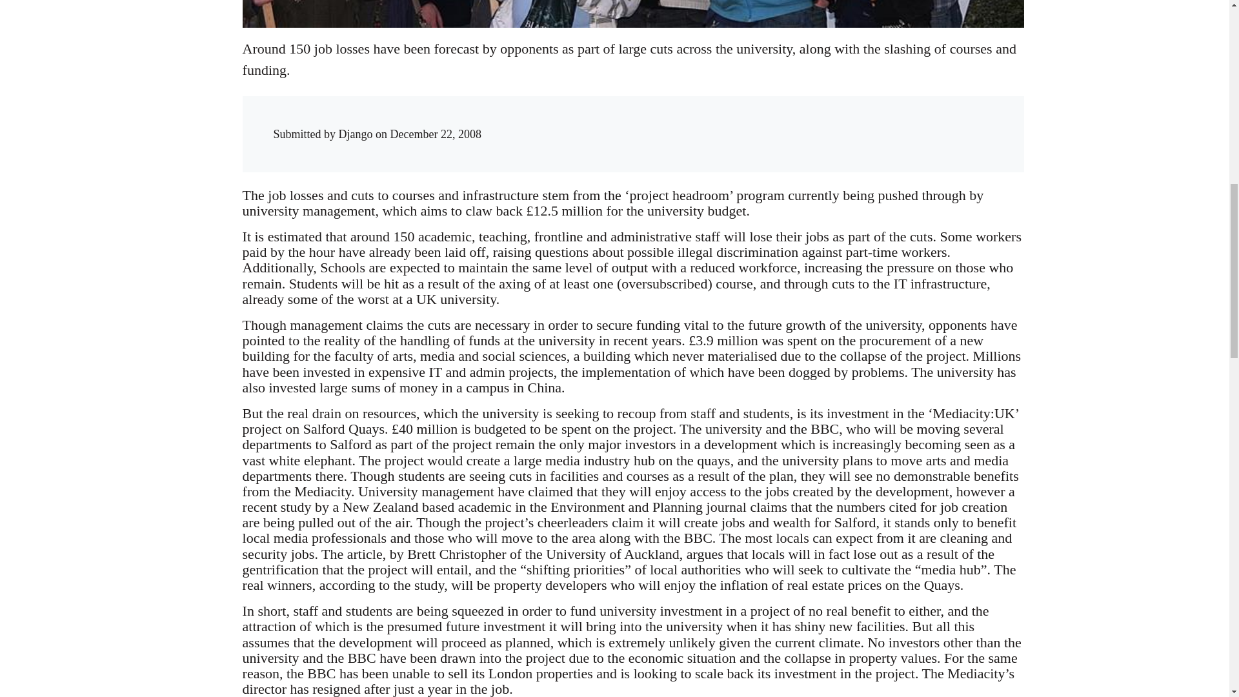 Image resolution: width=1239 pixels, height=697 pixels. I want to click on Share to Facebook, so click(778, 121).